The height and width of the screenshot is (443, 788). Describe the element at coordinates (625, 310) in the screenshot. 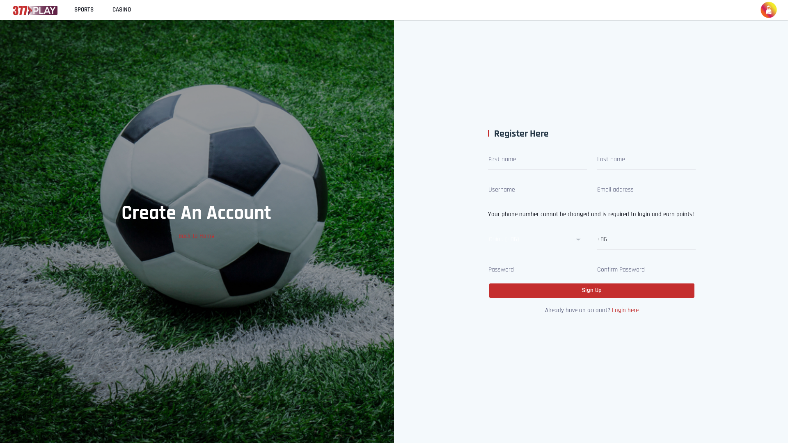

I see `Login here` at that location.